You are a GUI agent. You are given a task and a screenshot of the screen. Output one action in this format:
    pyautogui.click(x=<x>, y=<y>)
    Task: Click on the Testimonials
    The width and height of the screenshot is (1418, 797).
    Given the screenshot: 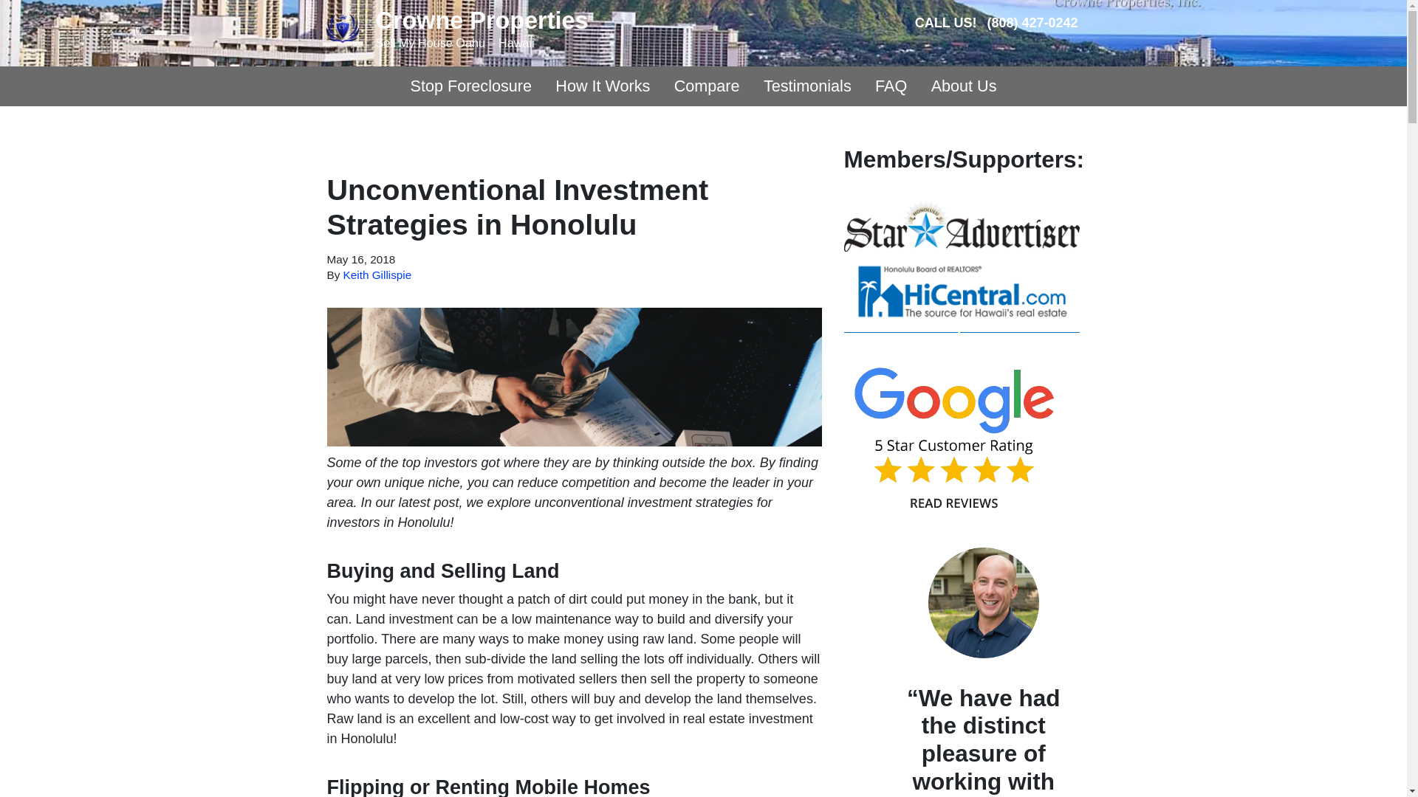 What is the action you would take?
    pyautogui.click(x=807, y=86)
    